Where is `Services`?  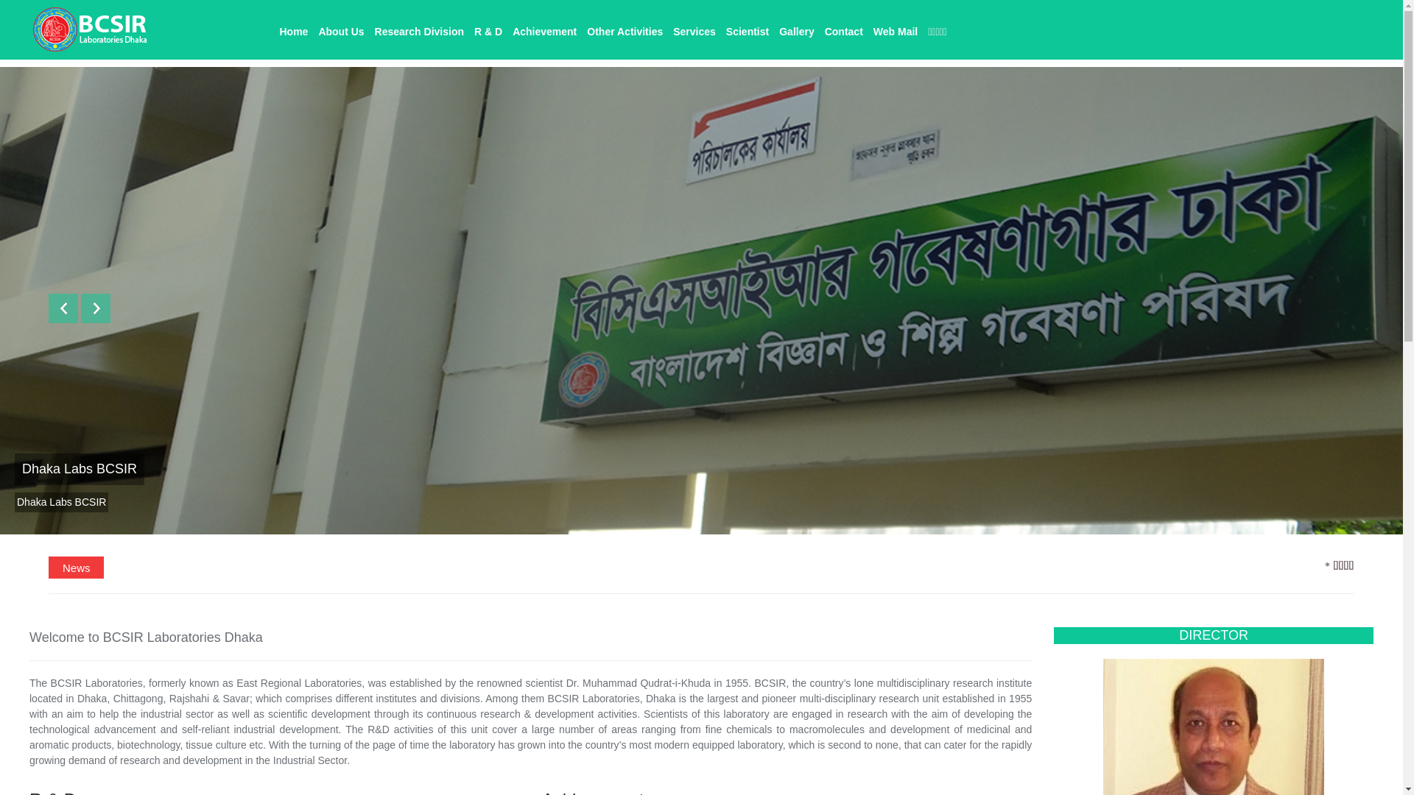 Services is located at coordinates (694, 29).